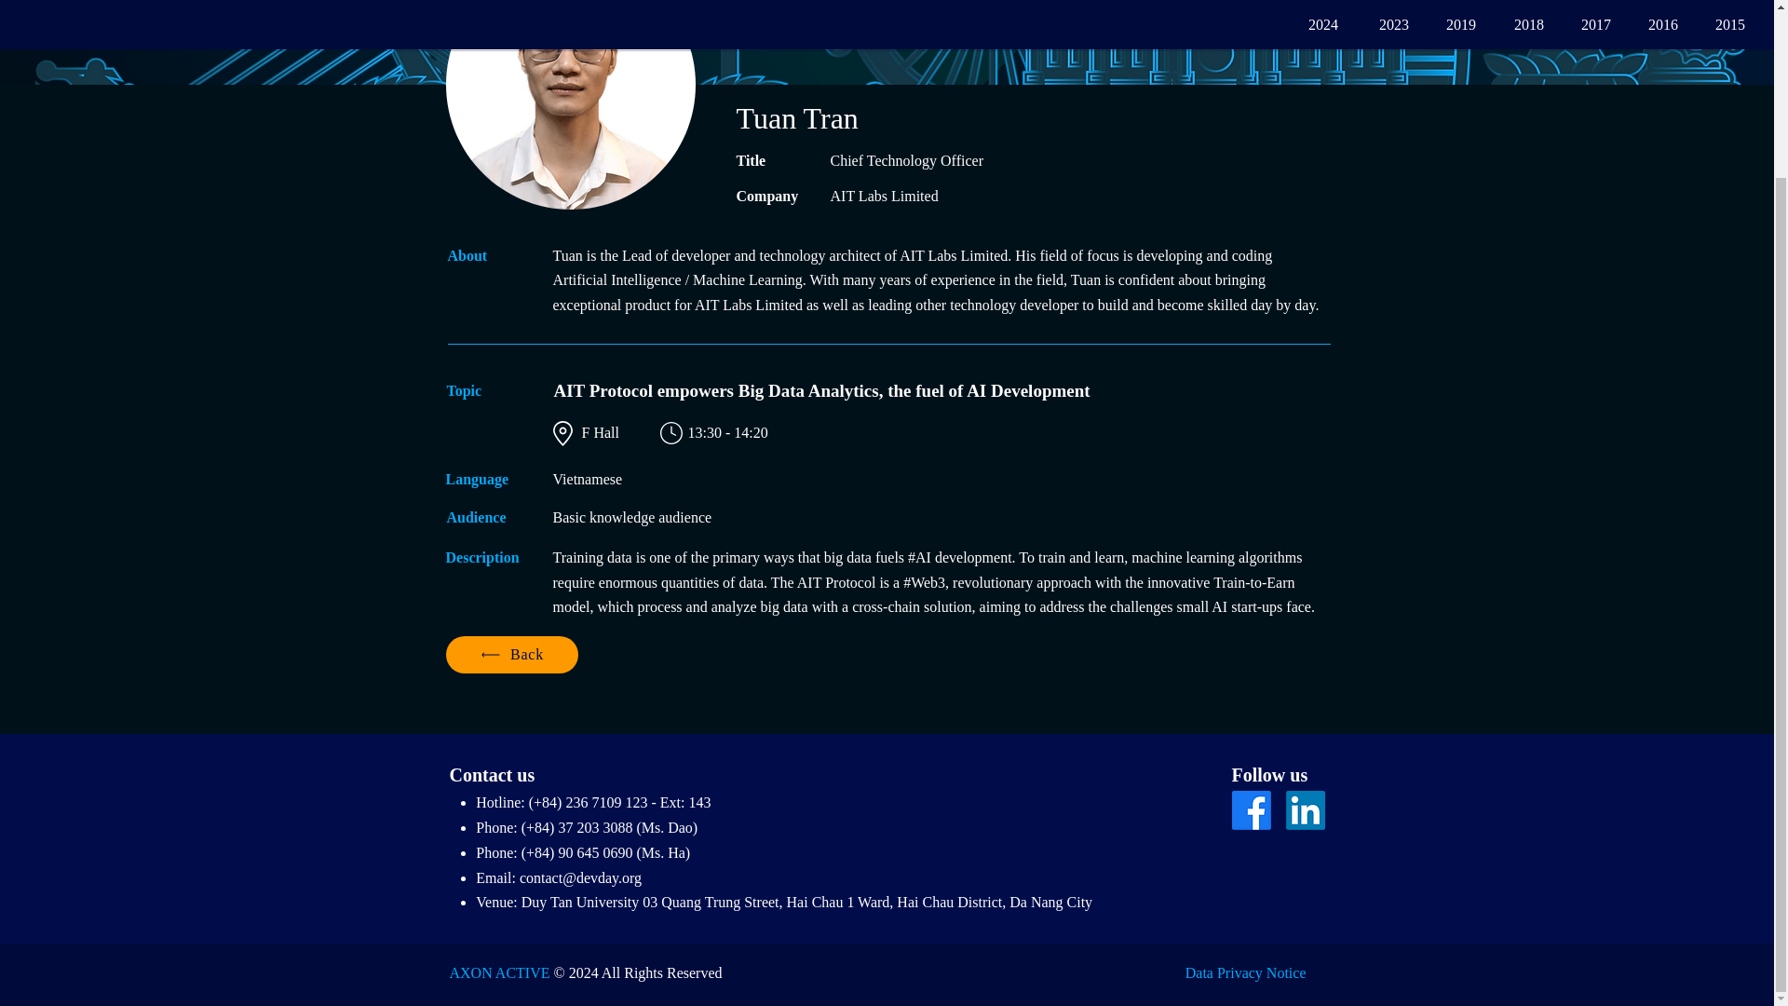  Describe the element at coordinates (570, 104) in the screenshot. I see `Tuan Tran` at that location.